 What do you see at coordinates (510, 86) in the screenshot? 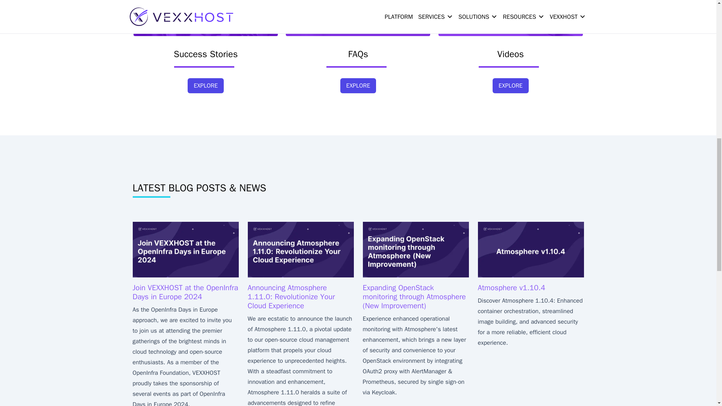
I see `EXPLORE` at bounding box center [510, 86].